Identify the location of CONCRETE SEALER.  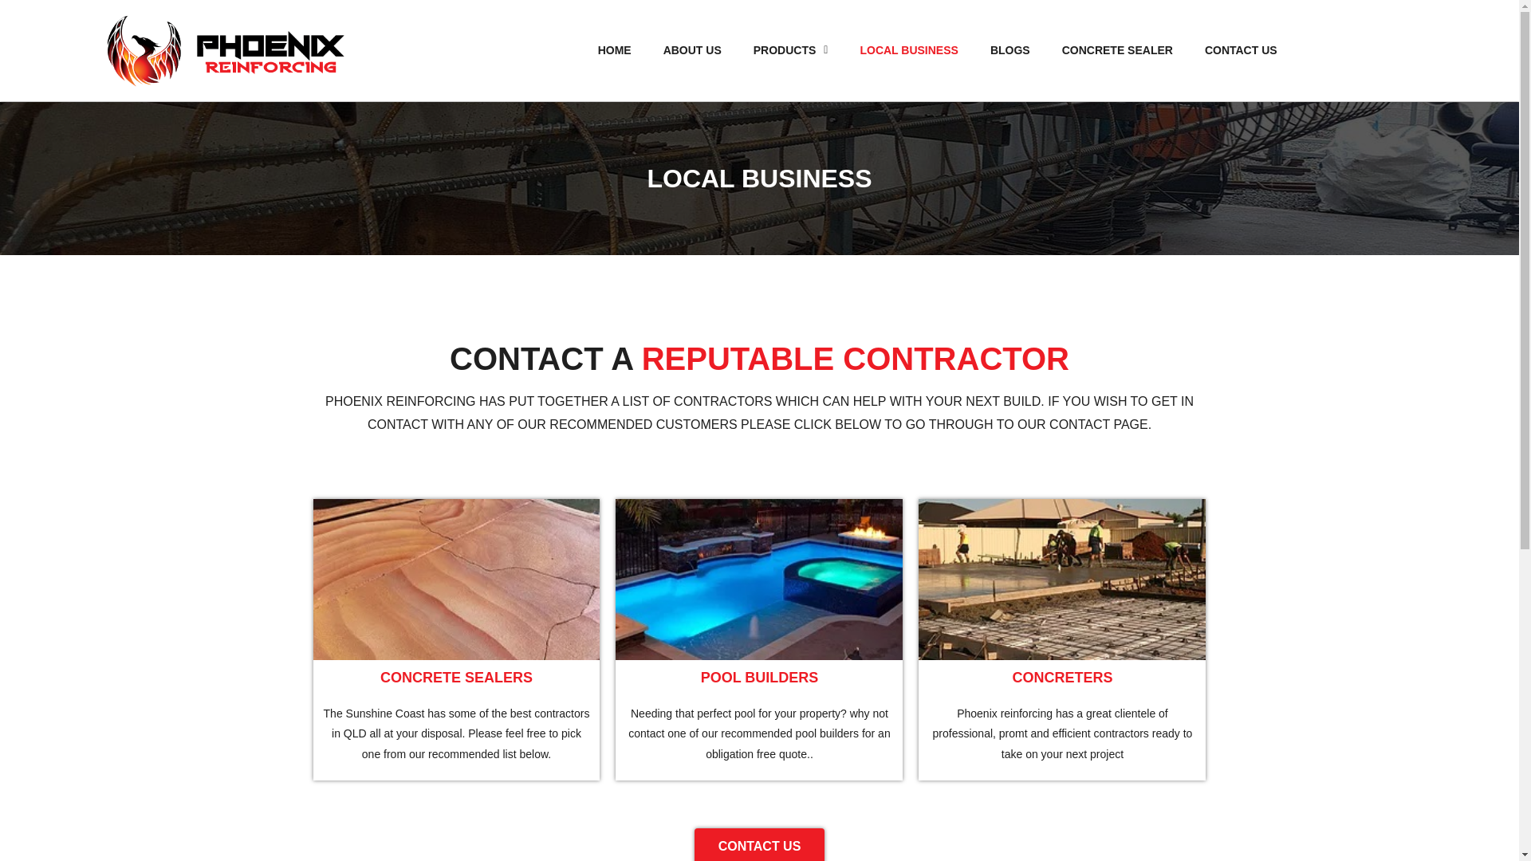
(1117, 49).